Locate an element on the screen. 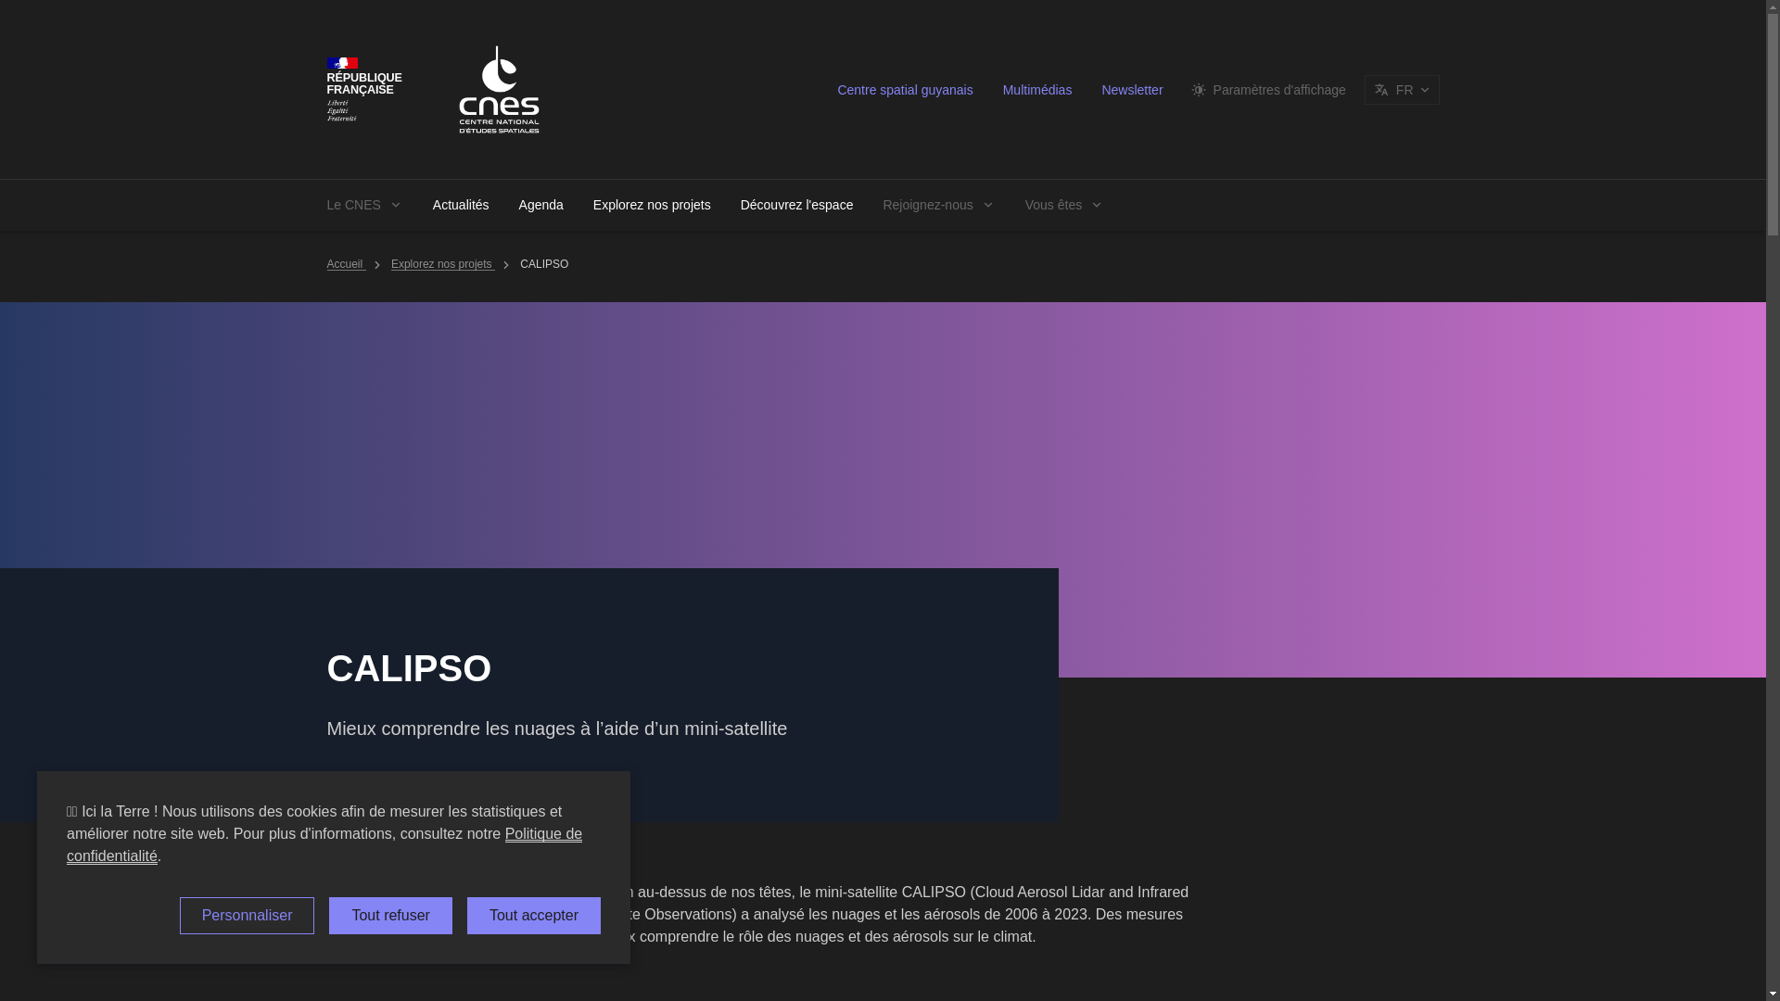 The image size is (1780, 1001). Logo CNES is located at coordinates (499, 89).